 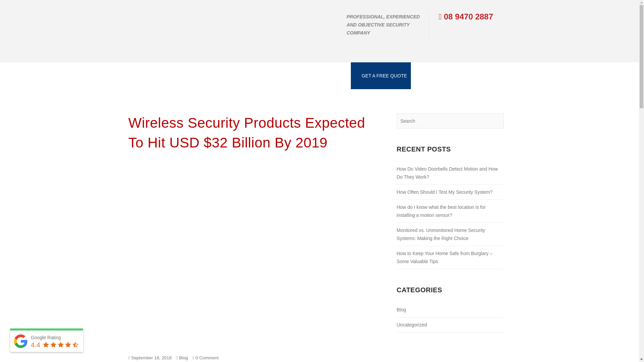 I want to click on 08 9470 2887, so click(x=466, y=16).